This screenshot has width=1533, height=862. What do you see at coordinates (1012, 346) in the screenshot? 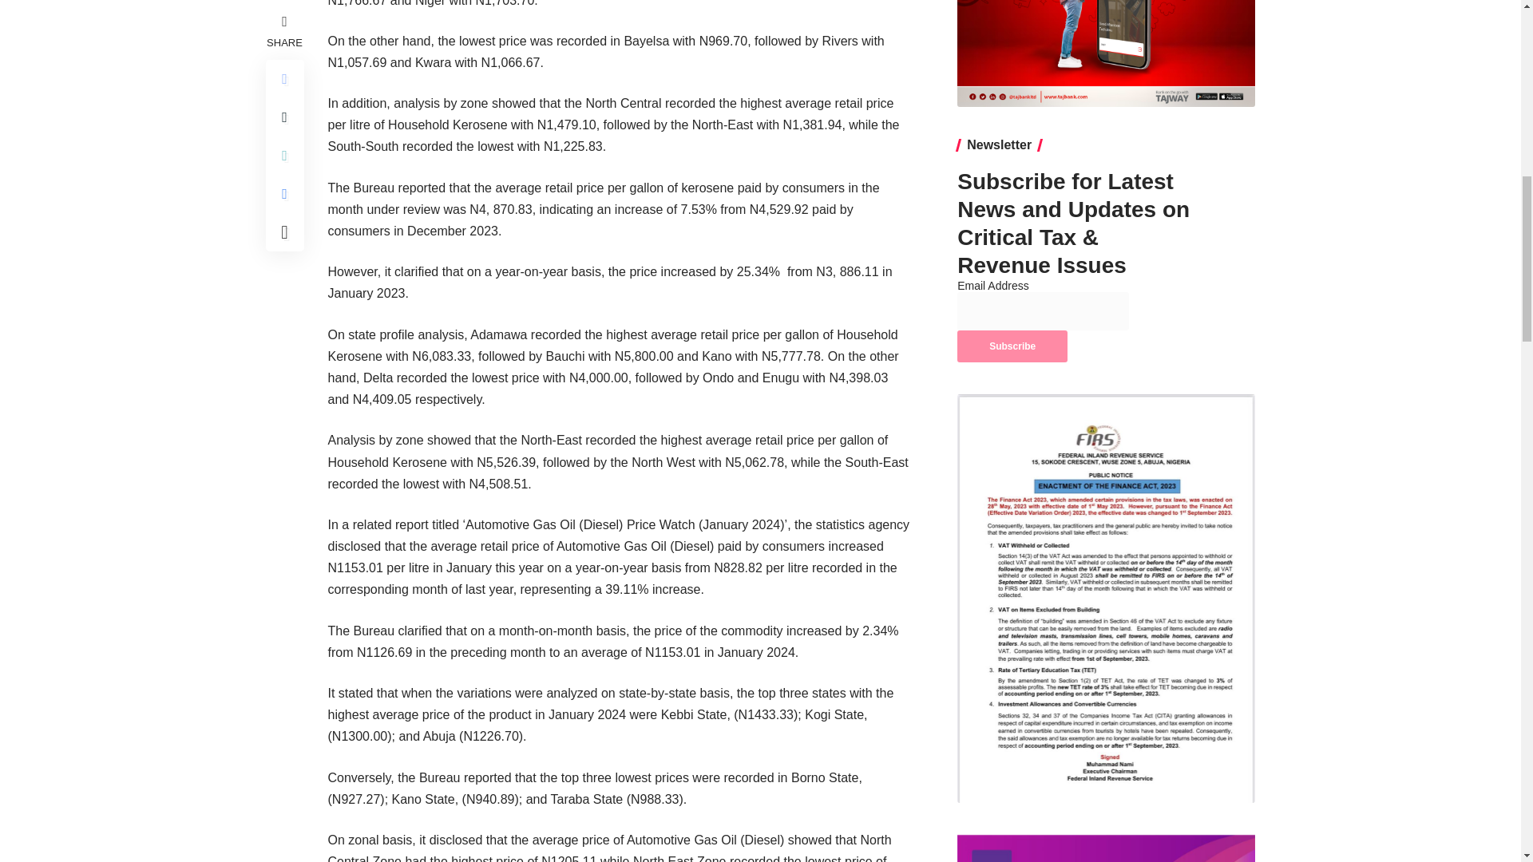
I see `Subscribe` at bounding box center [1012, 346].